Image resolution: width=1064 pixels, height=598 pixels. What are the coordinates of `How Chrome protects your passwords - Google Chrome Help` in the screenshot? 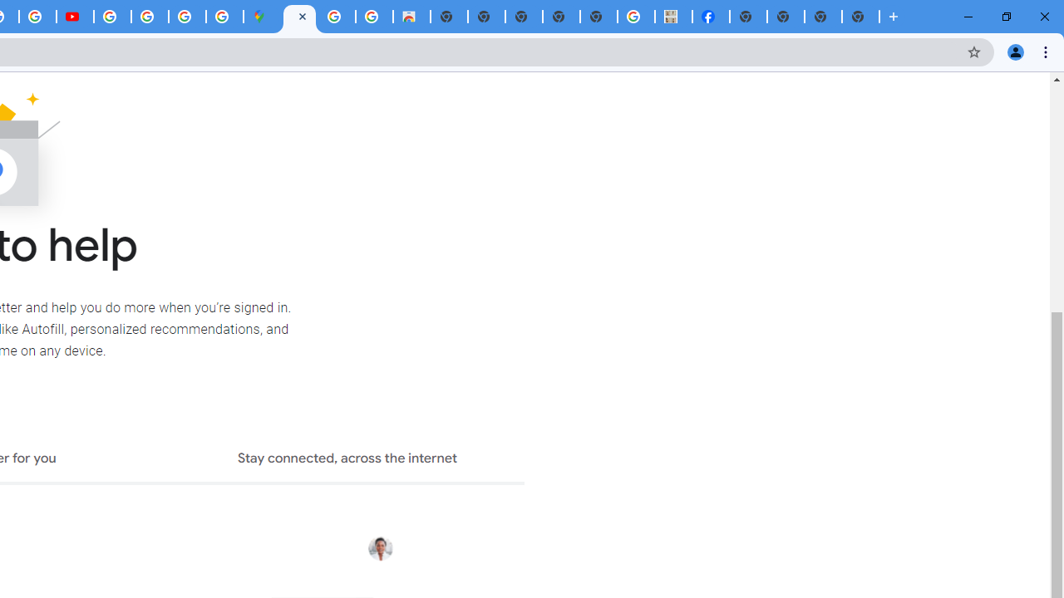 It's located at (111, 17).